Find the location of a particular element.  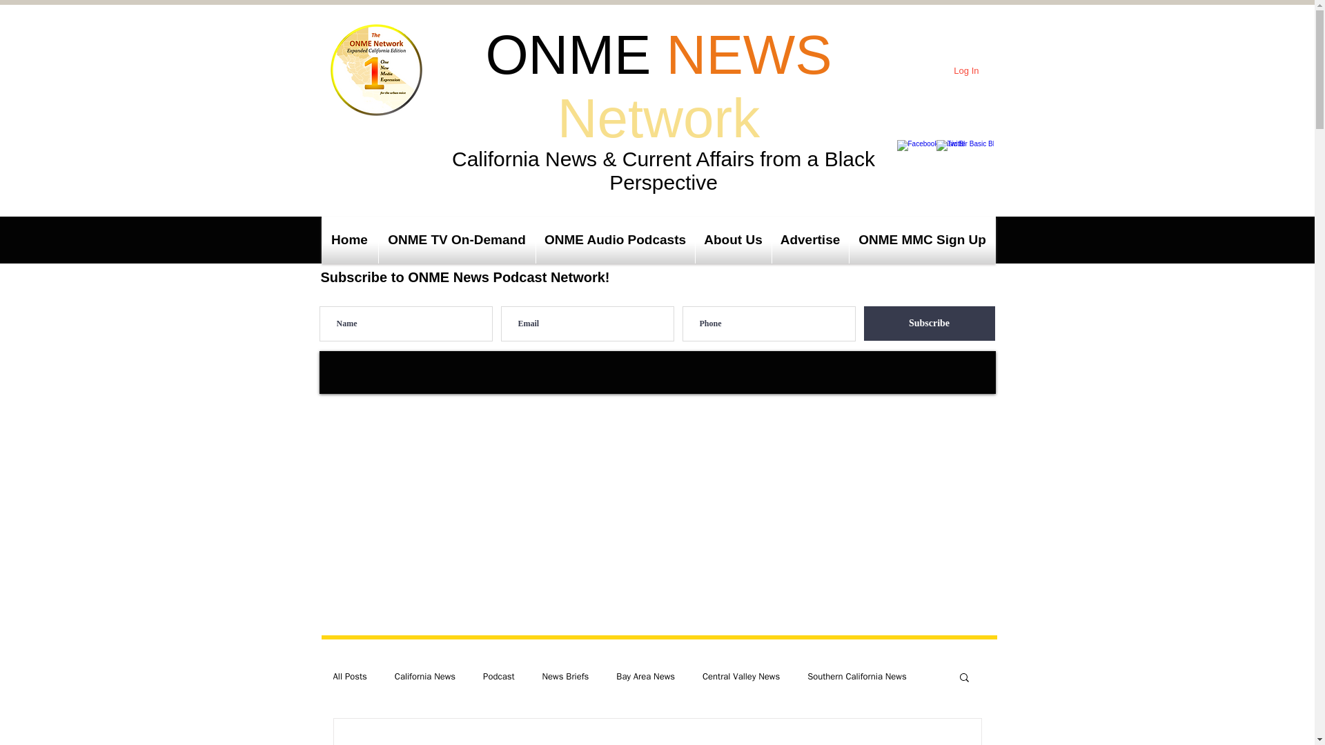

California News is located at coordinates (425, 677).